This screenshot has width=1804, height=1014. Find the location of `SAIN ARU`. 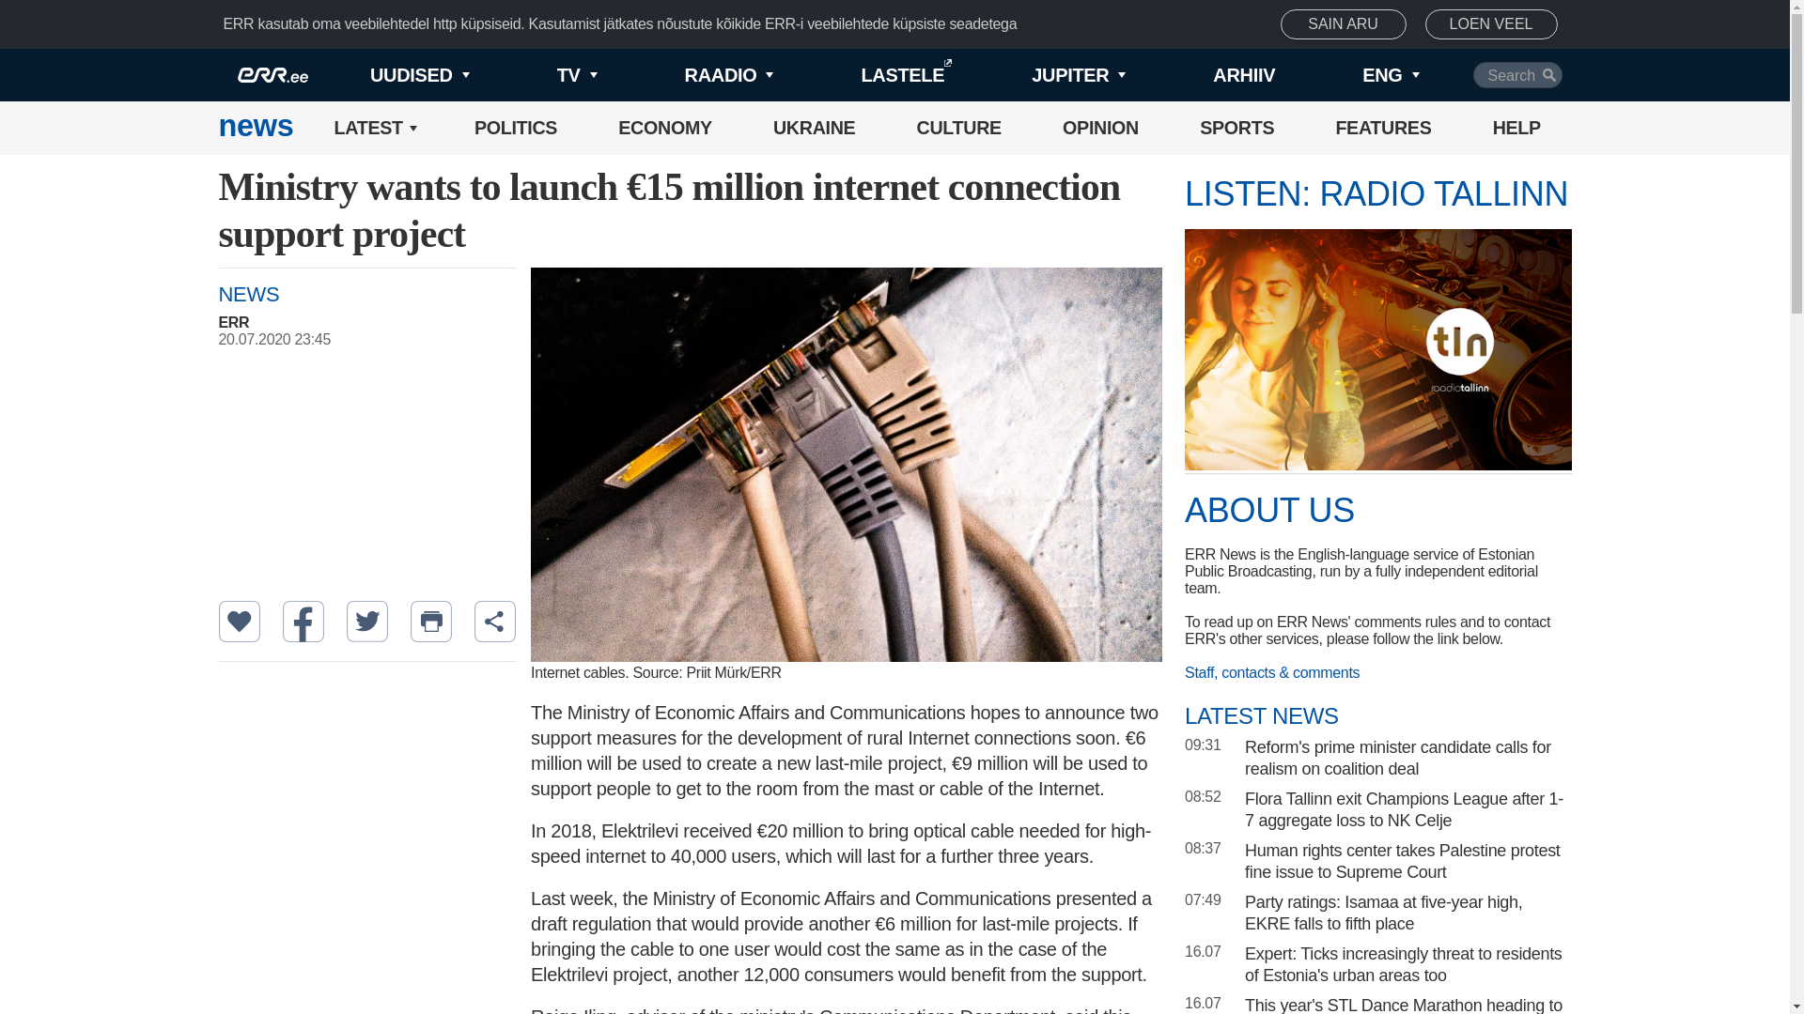

SAIN ARU is located at coordinates (1344, 24).